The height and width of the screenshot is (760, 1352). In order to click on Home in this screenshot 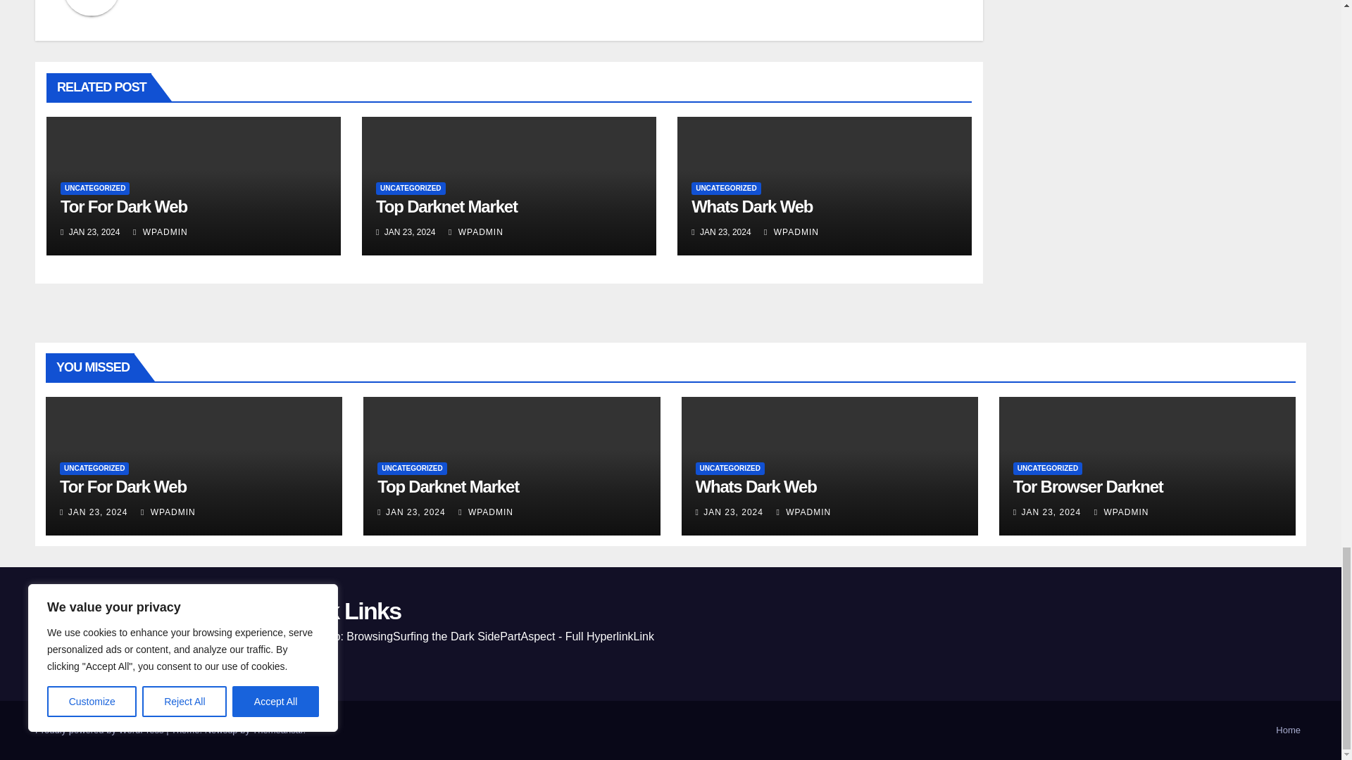, I will do `click(1288, 730)`.